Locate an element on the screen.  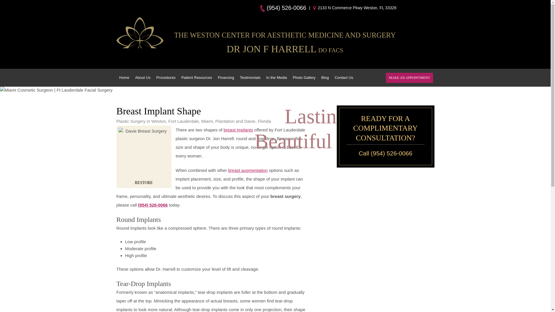
y is located at coordinates (423, 8).